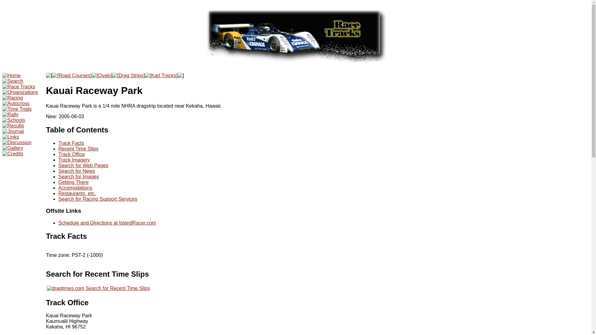 Image resolution: width=596 pixels, height=335 pixels. Describe the element at coordinates (97, 199) in the screenshot. I see `Search for Racing Support Services` at that location.